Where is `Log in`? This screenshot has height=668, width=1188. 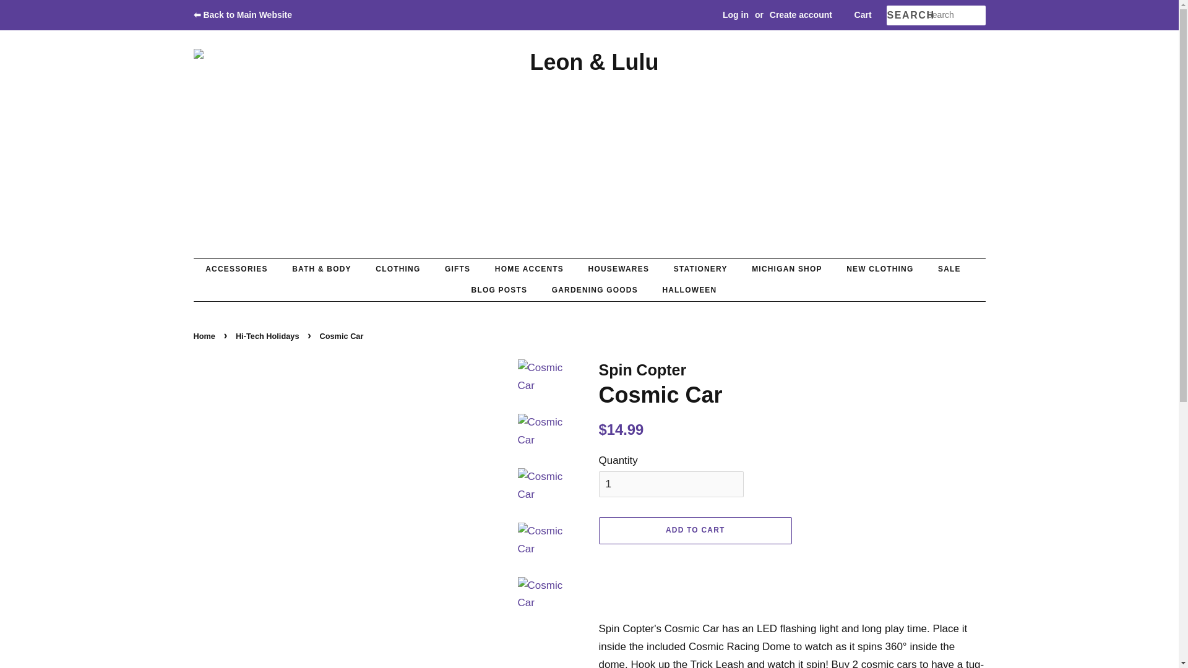
Log in is located at coordinates (735, 15).